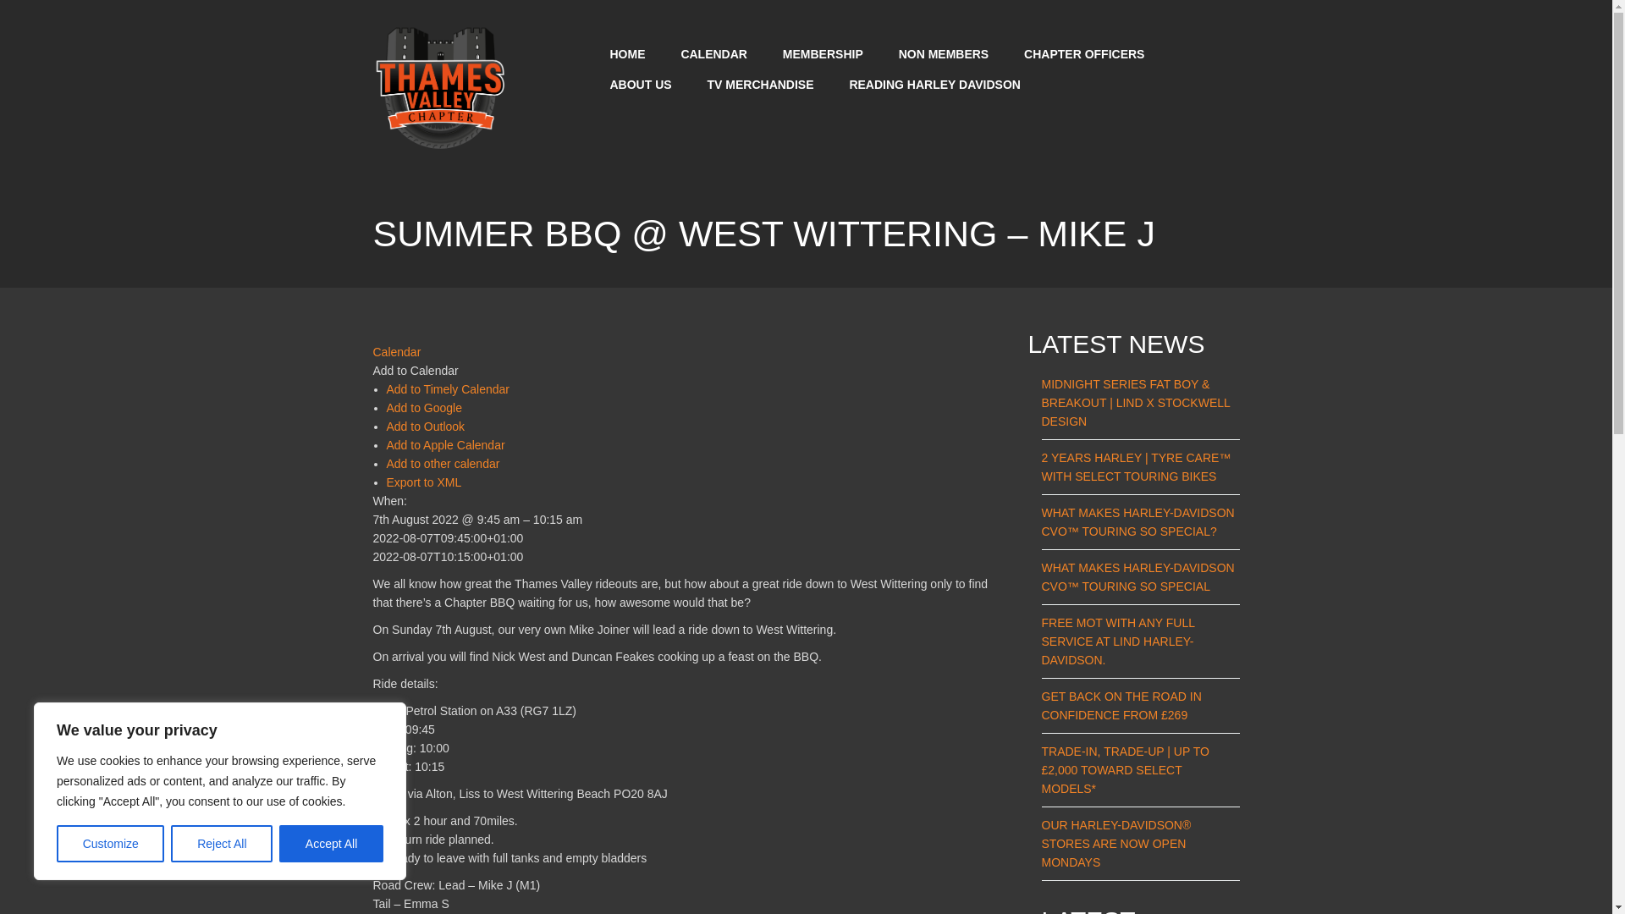  Describe the element at coordinates (1117, 641) in the screenshot. I see `FREE MOT WITH ANY FULL SERVICE AT LIND HARLEY-DAVIDSON.` at that location.